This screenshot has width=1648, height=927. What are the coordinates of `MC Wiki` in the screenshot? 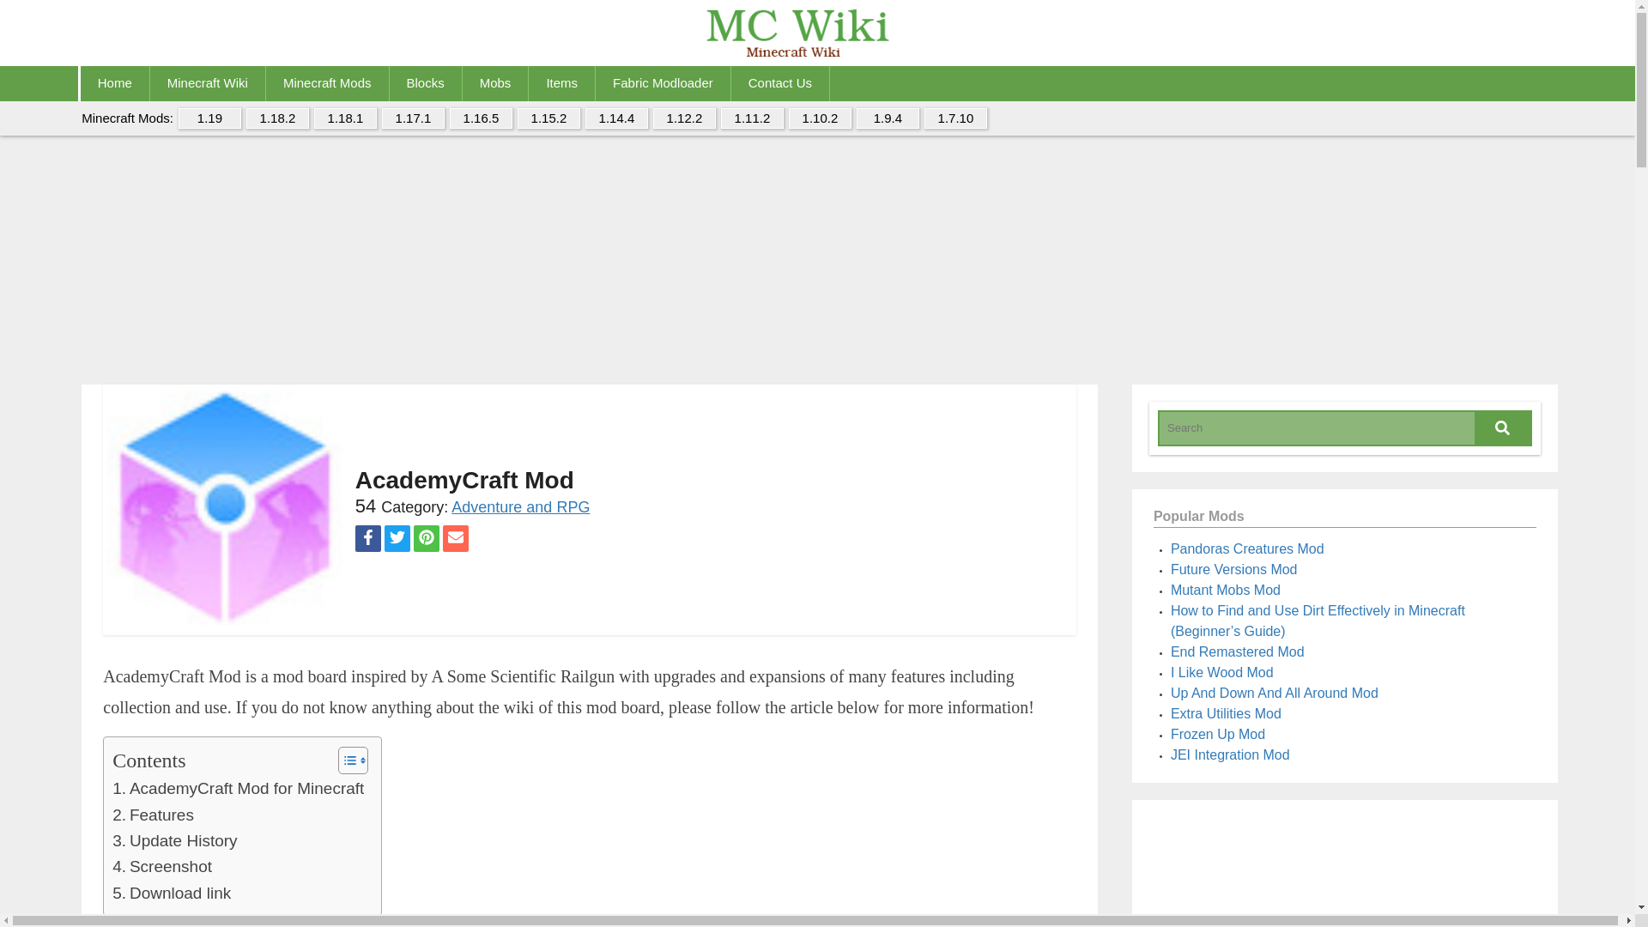 It's located at (817, 36).